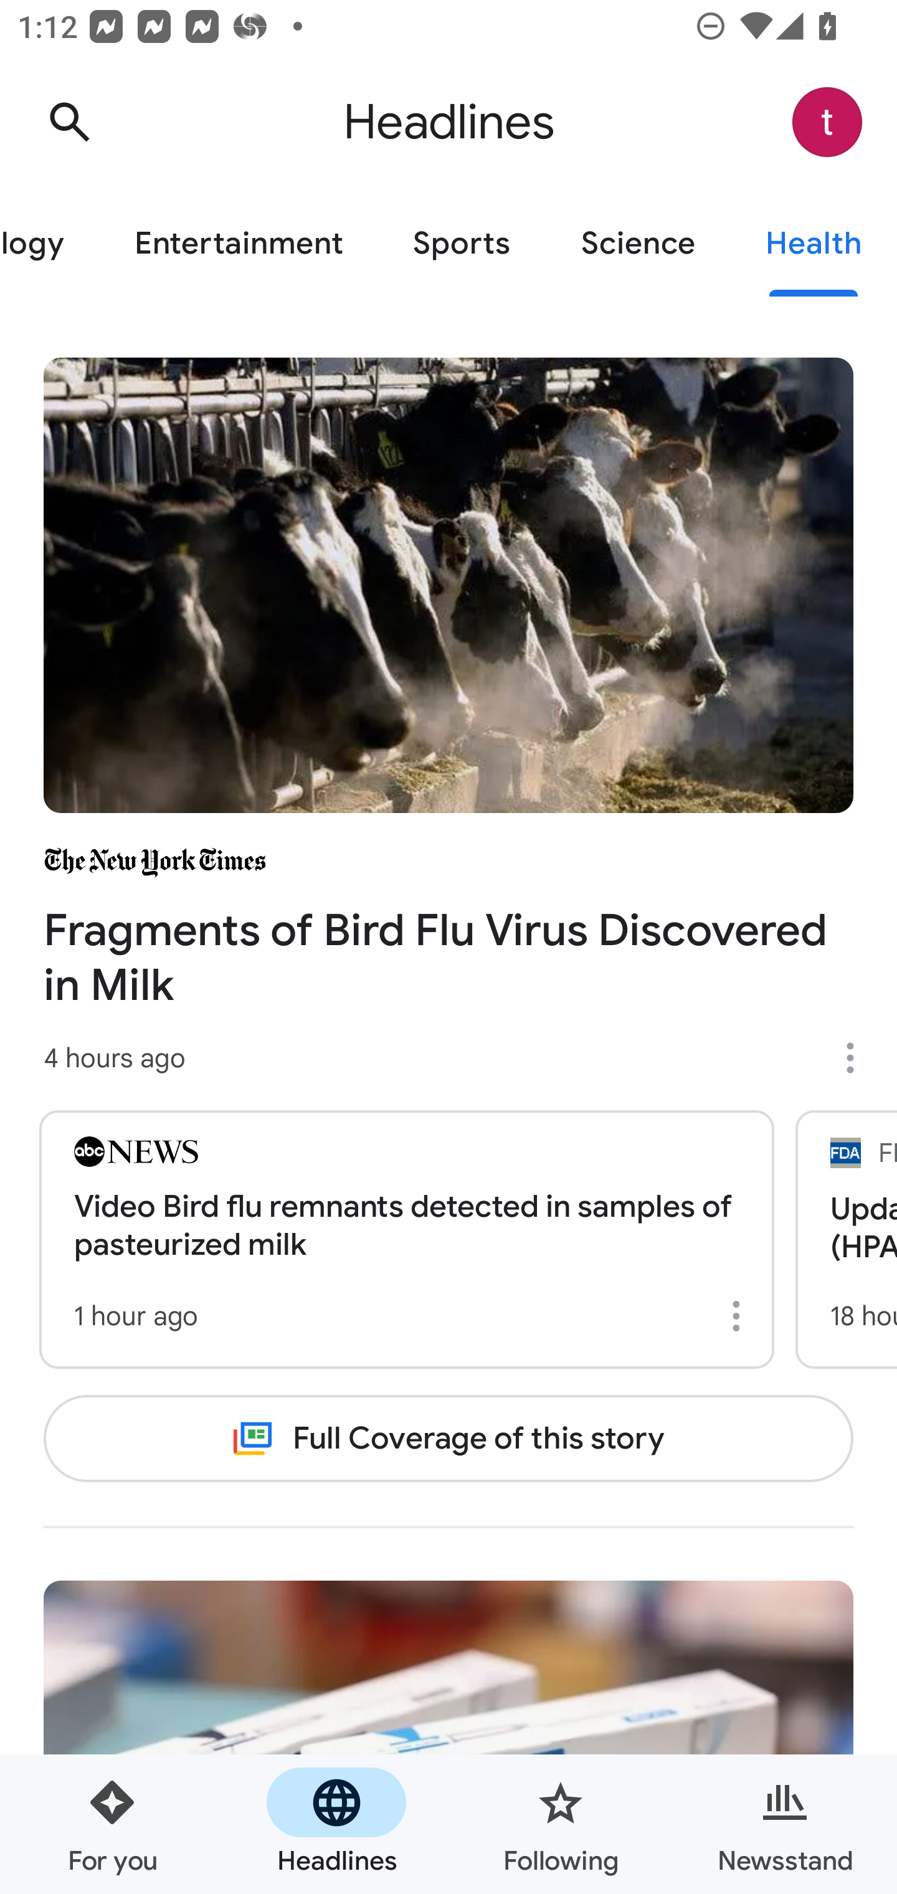 This screenshot has width=897, height=1894. Describe the element at coordinates (448, 1439) in the screenshot. I see `Full Coverage of this story` at that location.